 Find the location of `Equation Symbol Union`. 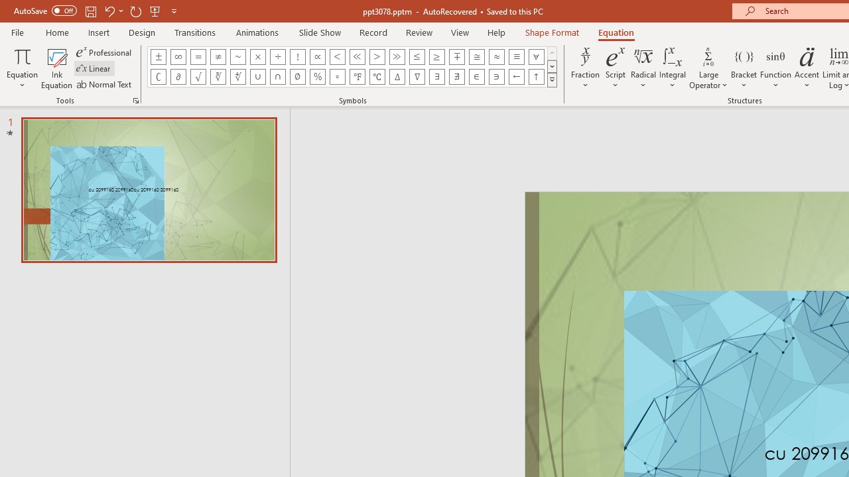

Equation Symbol Union is located at coordinates (257, 77).